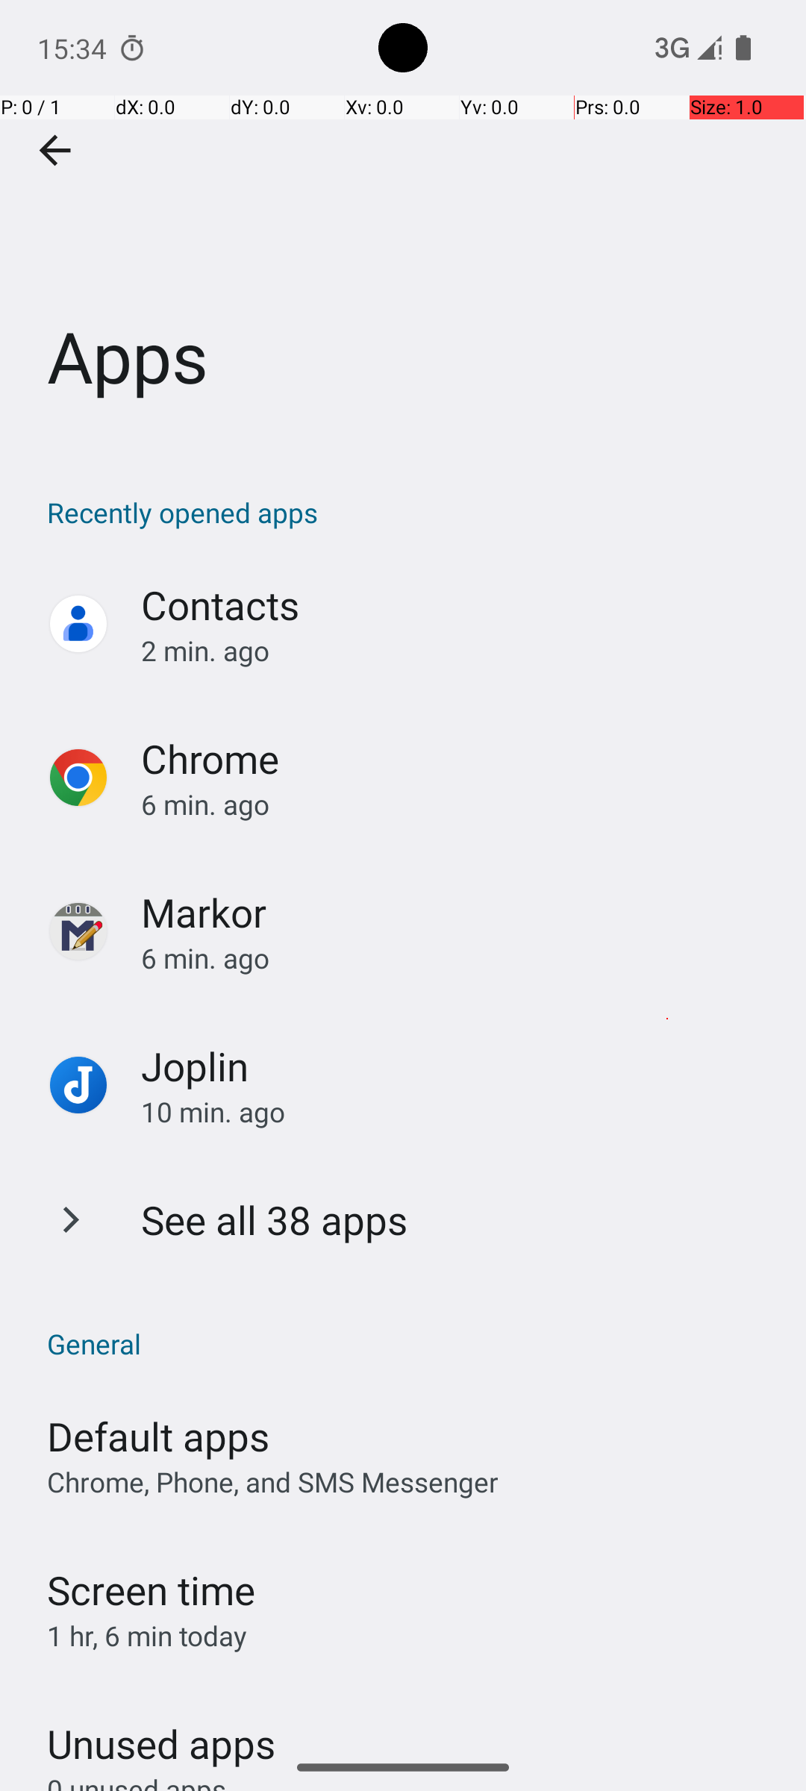 The width and height of the screenshot is (806, 1791). Describe the element at coordinates (148, 1636) in the screenshot. I see `1 hr, 6 min today` at that location.